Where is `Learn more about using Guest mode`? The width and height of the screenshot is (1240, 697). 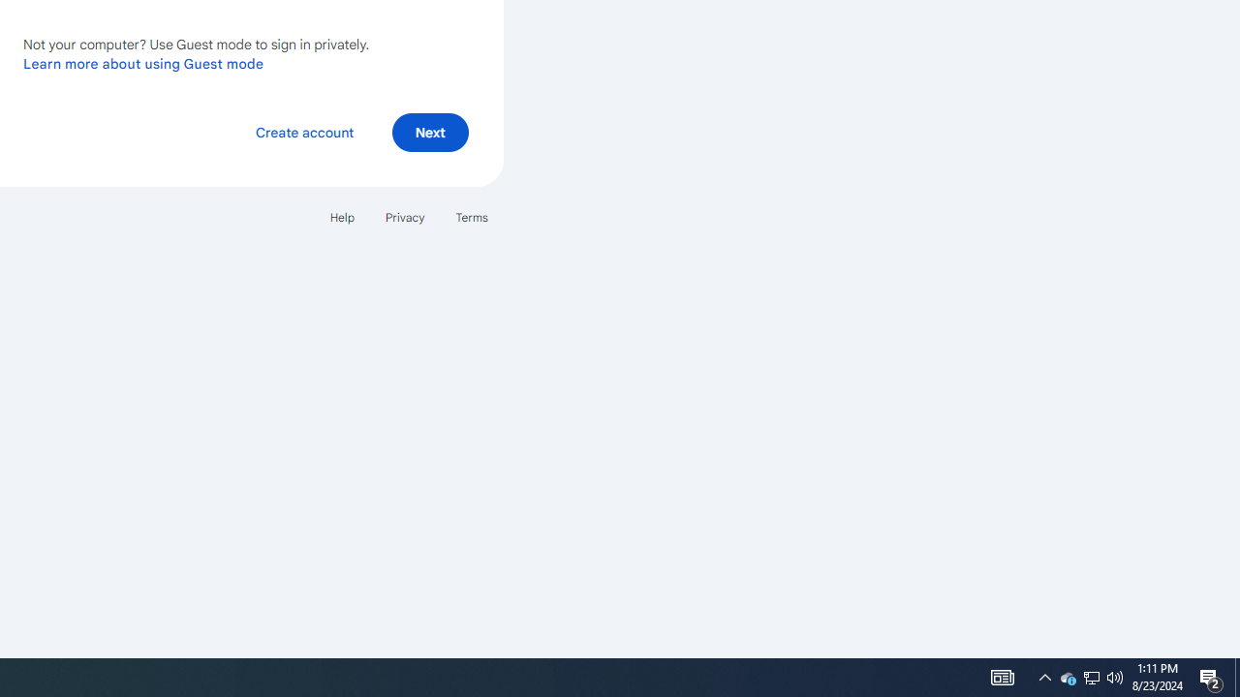 Learn more about using Guest mode is located at coordinates (143, 63).